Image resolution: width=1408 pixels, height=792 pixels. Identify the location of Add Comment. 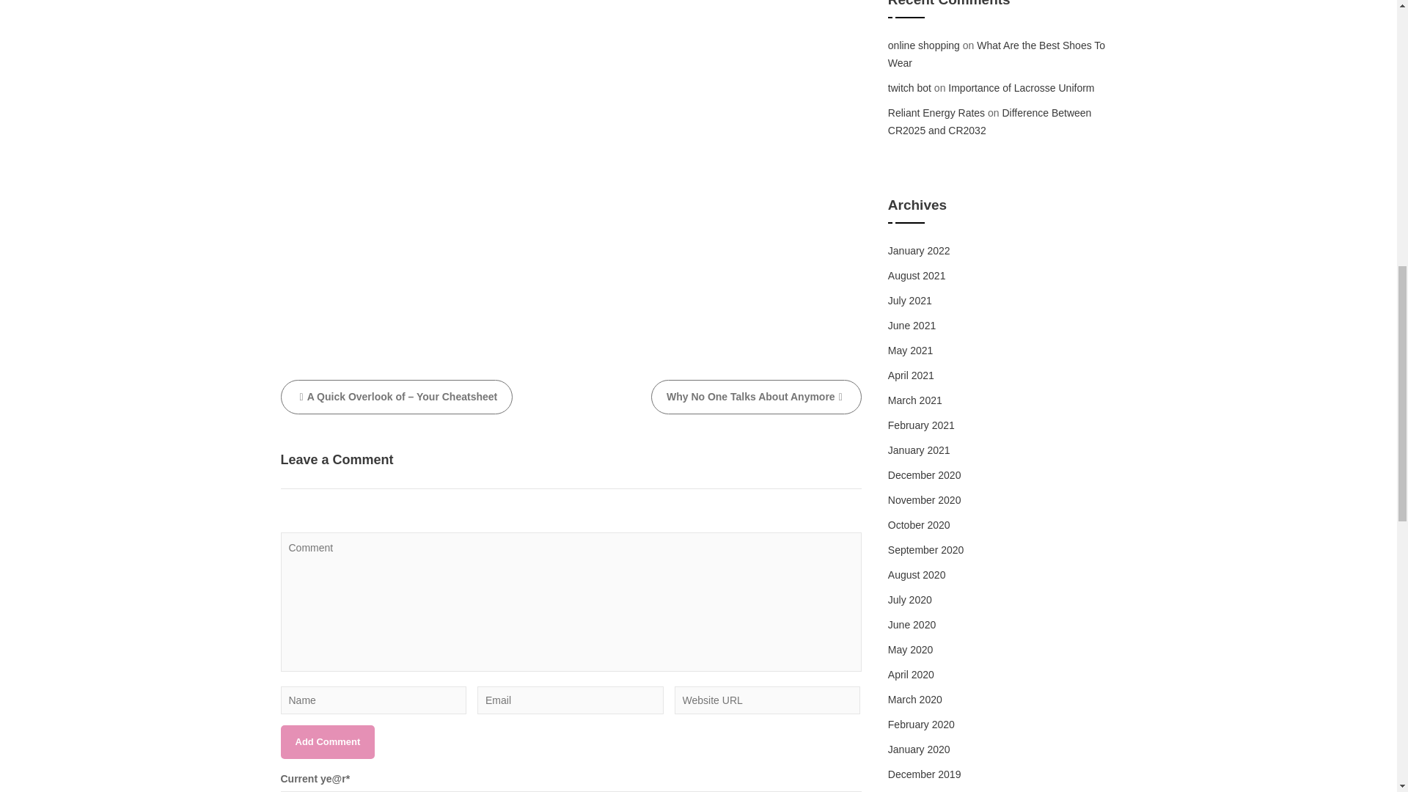
(327, 742).